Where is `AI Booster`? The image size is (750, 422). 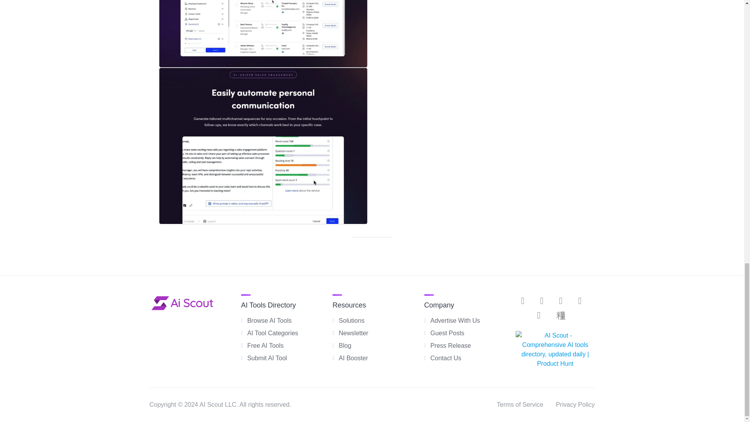 AI Booster is located at coordinates (353, 358).